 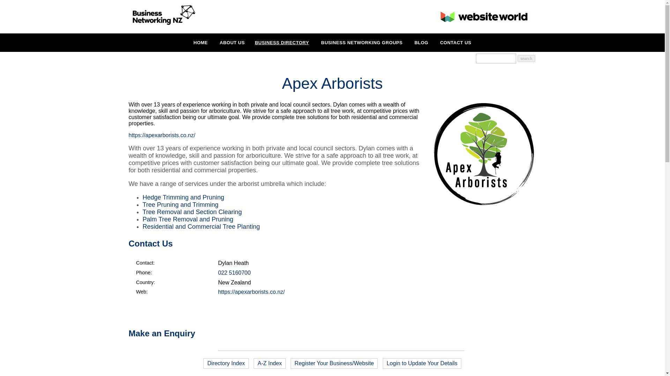 I want to click on Apex Arborists, so click(x=484, y=204).